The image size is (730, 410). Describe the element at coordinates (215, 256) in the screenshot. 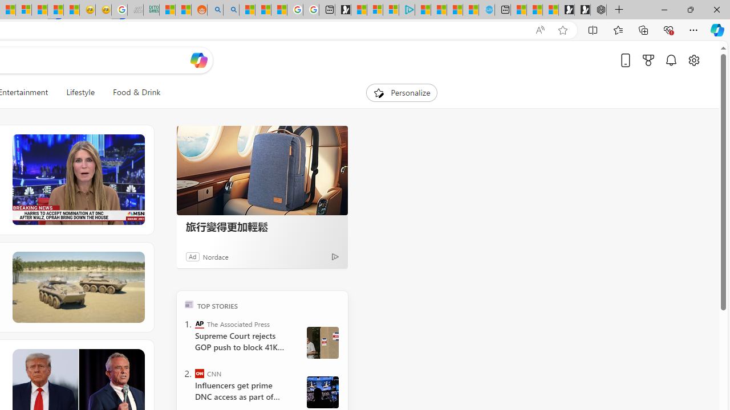

I see `Nordace` at that location.